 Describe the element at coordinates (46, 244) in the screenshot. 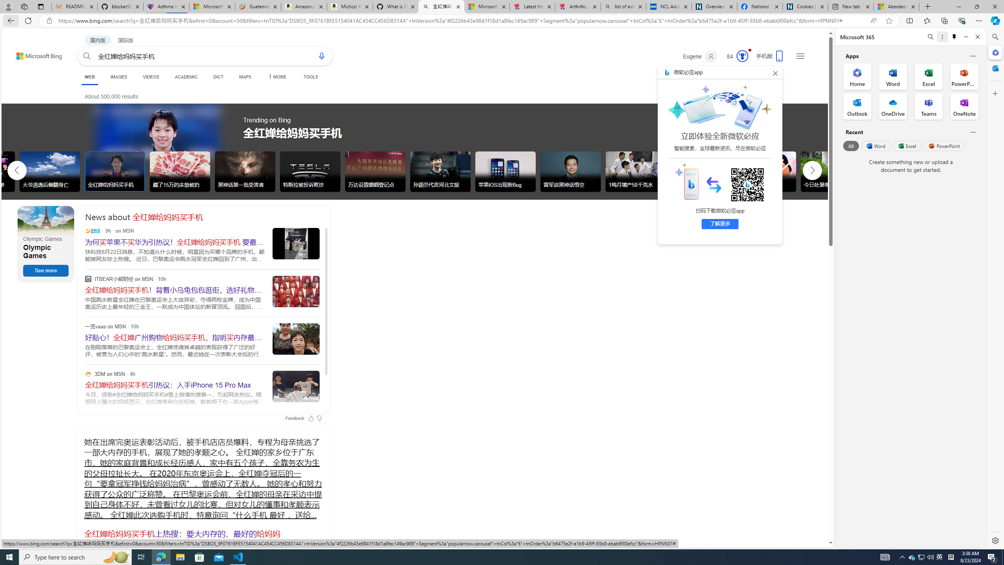

I see `Olympic Games Olympic Games See more` at that location.